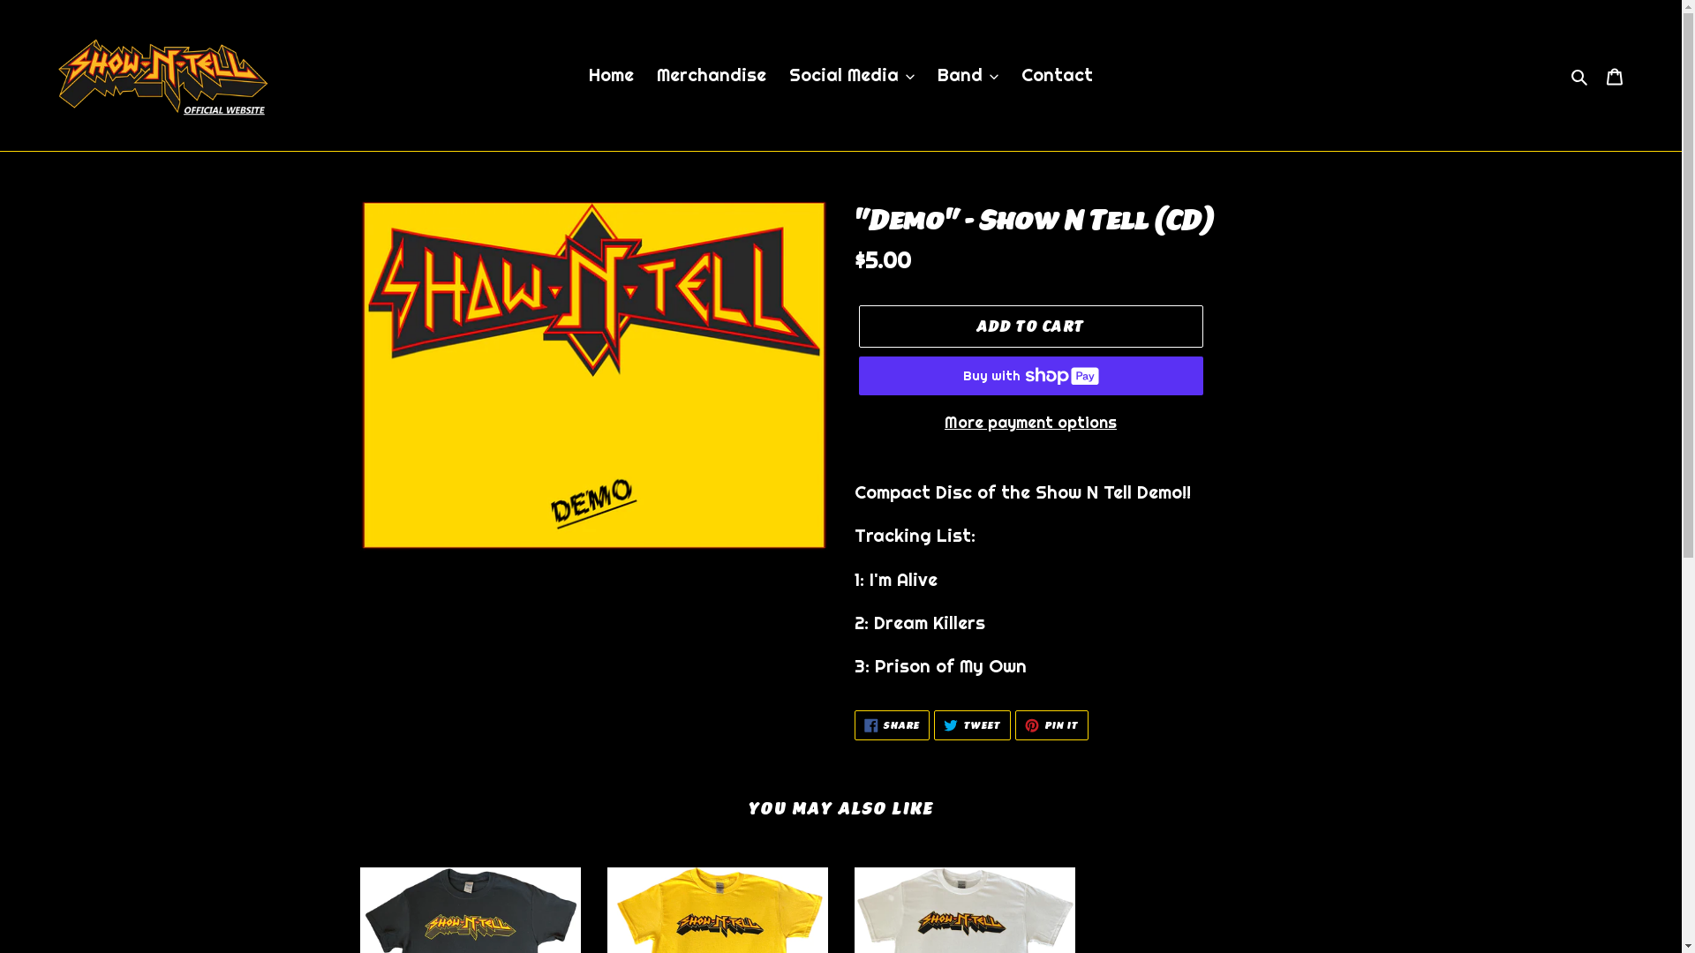  I want to click on More payment options, so click(1030, 422).